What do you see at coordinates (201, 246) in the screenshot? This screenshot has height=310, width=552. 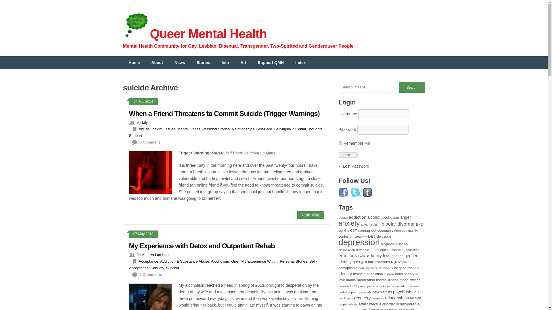 I see `My Experience with Detox and Outpatient Rehab` at bounding box center [201, 246].